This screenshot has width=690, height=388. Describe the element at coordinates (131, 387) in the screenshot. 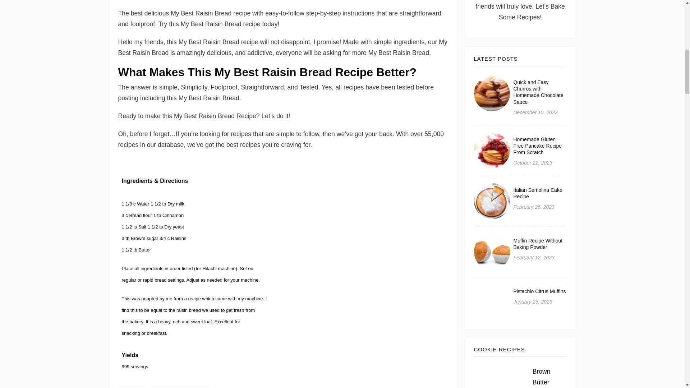

I see `breads` at that location.